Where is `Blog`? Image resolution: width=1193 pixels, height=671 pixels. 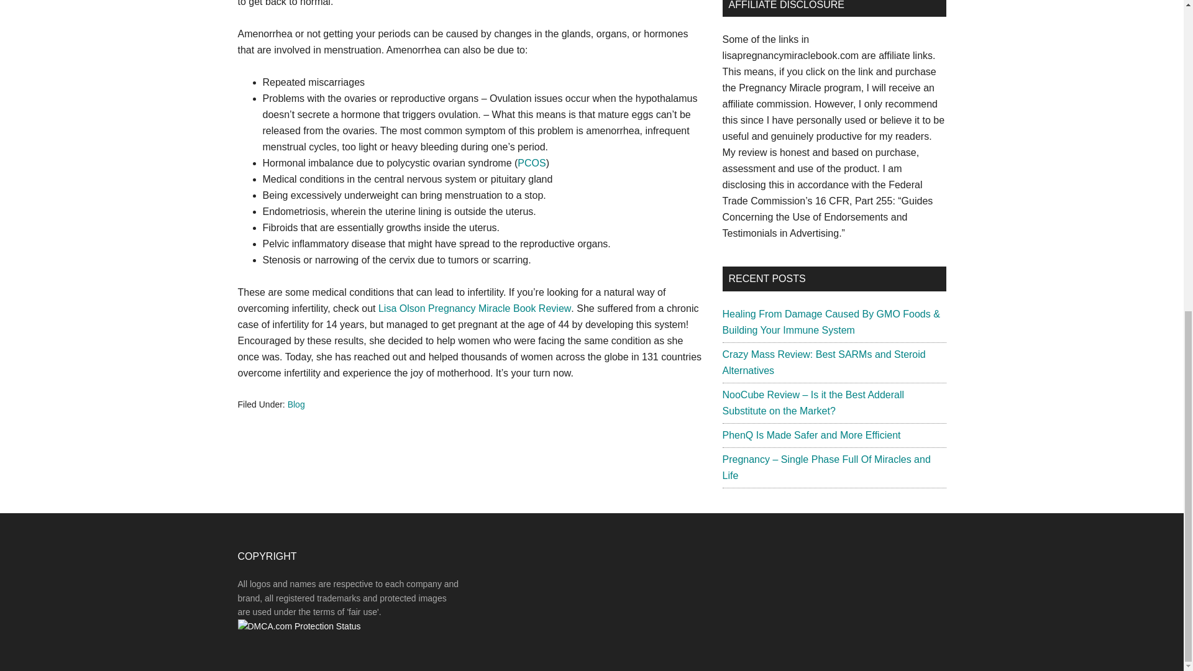
Blog is located at coordinates (296, 404).